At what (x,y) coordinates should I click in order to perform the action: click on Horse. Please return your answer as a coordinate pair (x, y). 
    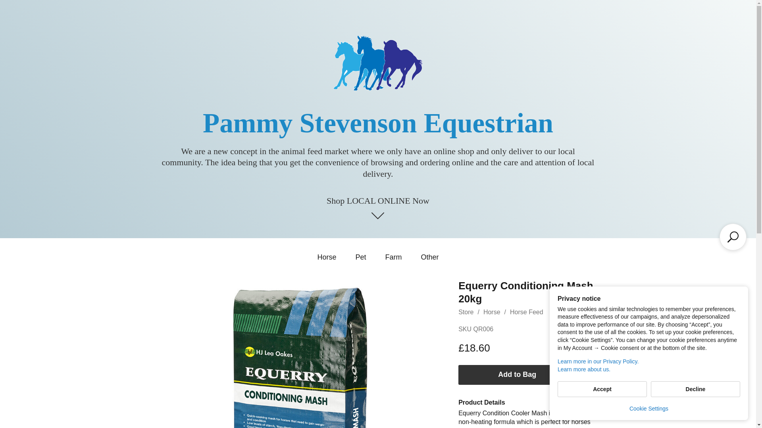
    Looking at the image, I should click on (492, 311).